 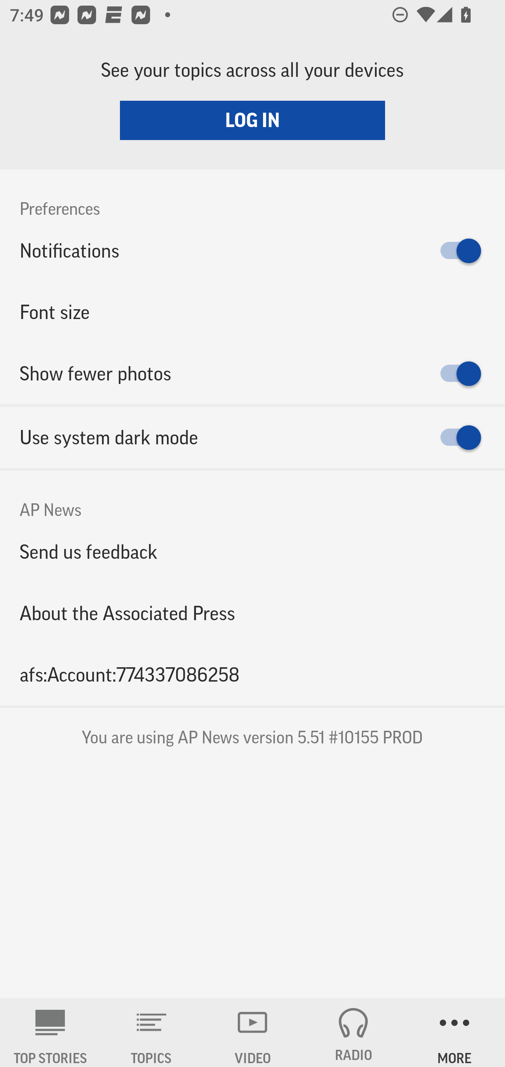 I want to click on VIDEO, so click(x=252, y=1033).